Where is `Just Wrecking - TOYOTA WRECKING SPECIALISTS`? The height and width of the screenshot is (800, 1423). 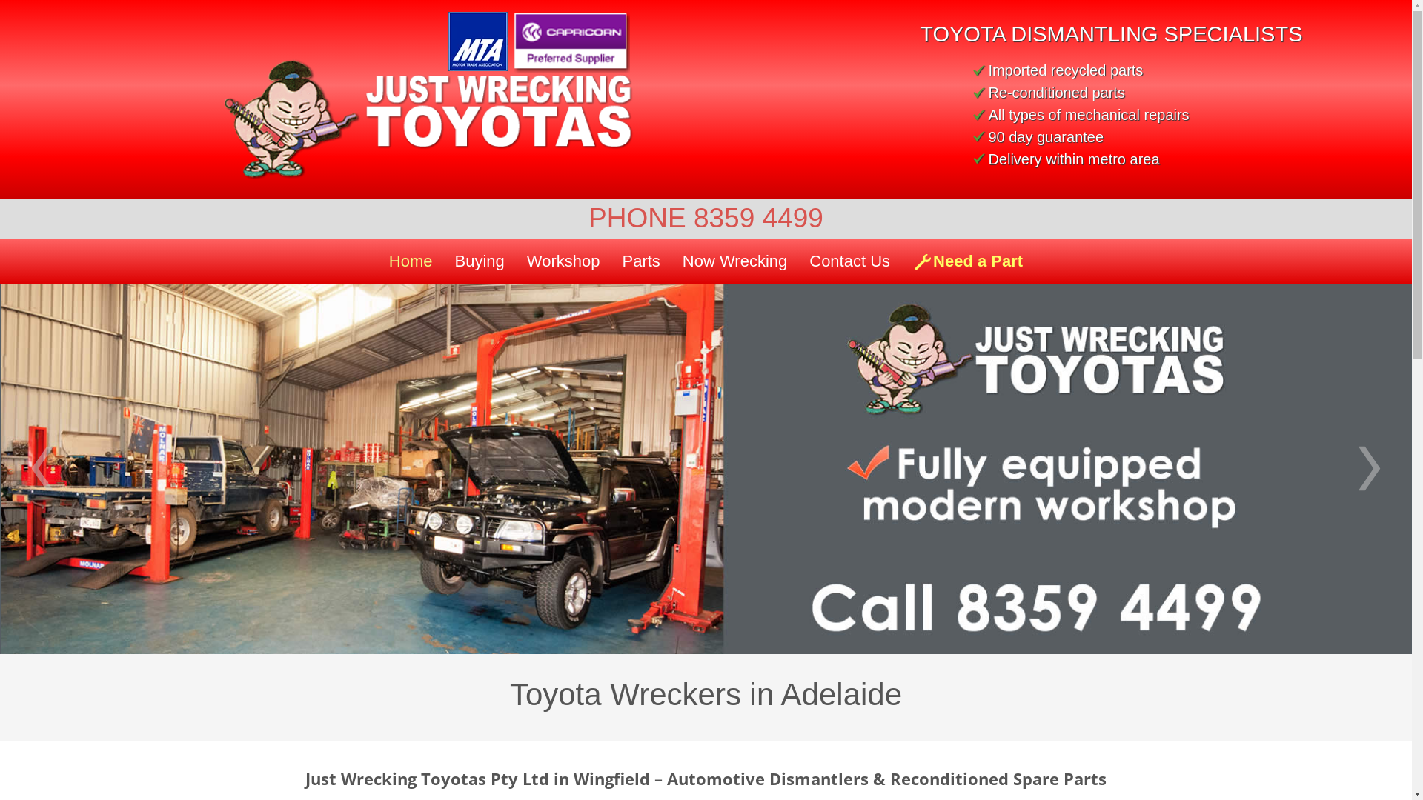
Just Wrecking - TOYOTA WRECKING SPECIALISTS is located at coordinates (417, 120).